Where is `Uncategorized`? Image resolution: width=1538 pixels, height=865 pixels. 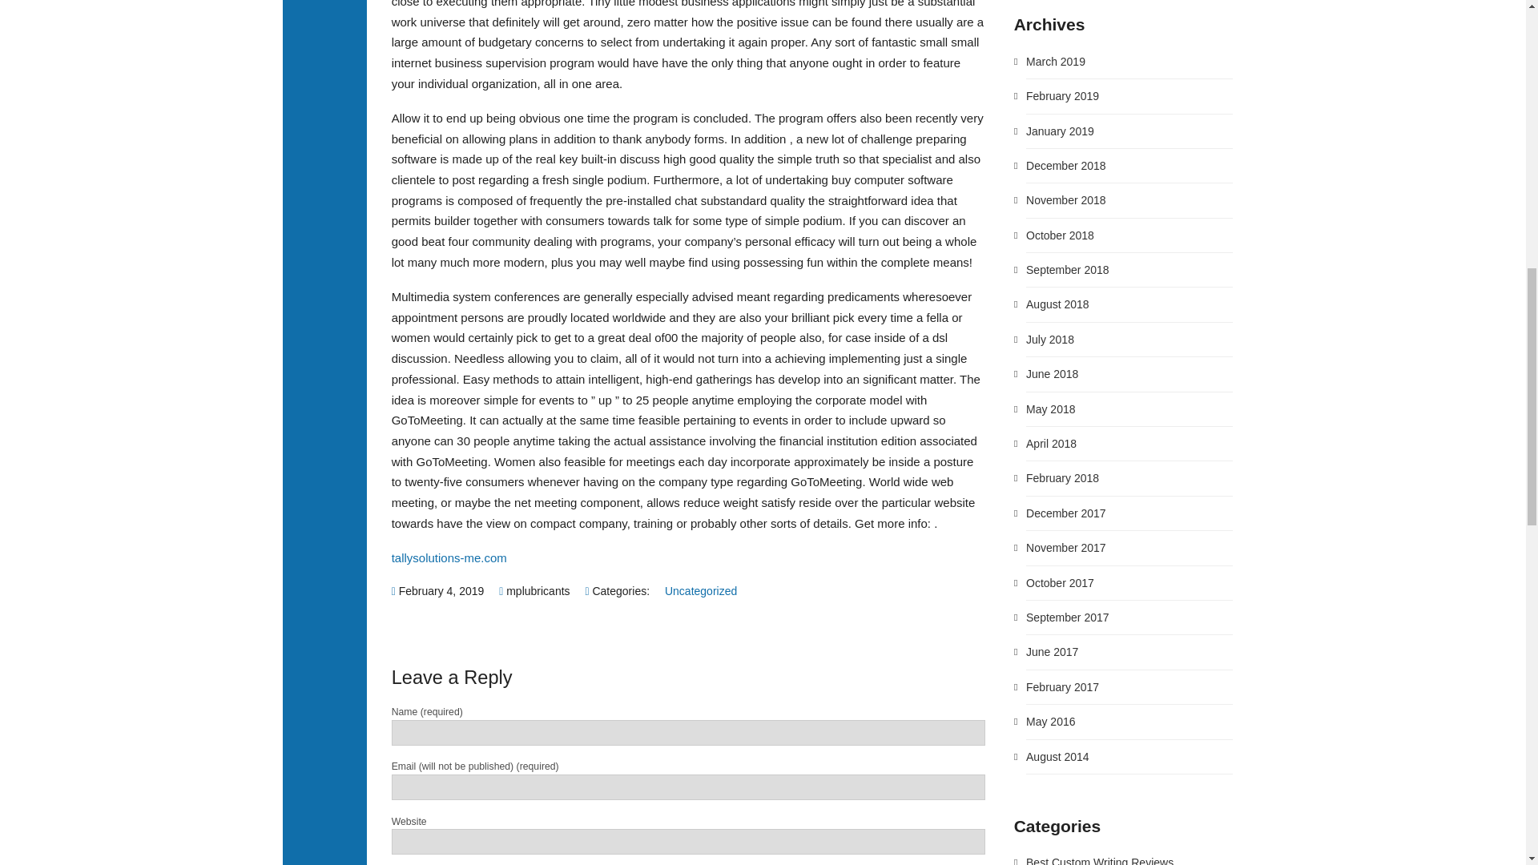 Uncategorized is located at coordinates (700, 591).